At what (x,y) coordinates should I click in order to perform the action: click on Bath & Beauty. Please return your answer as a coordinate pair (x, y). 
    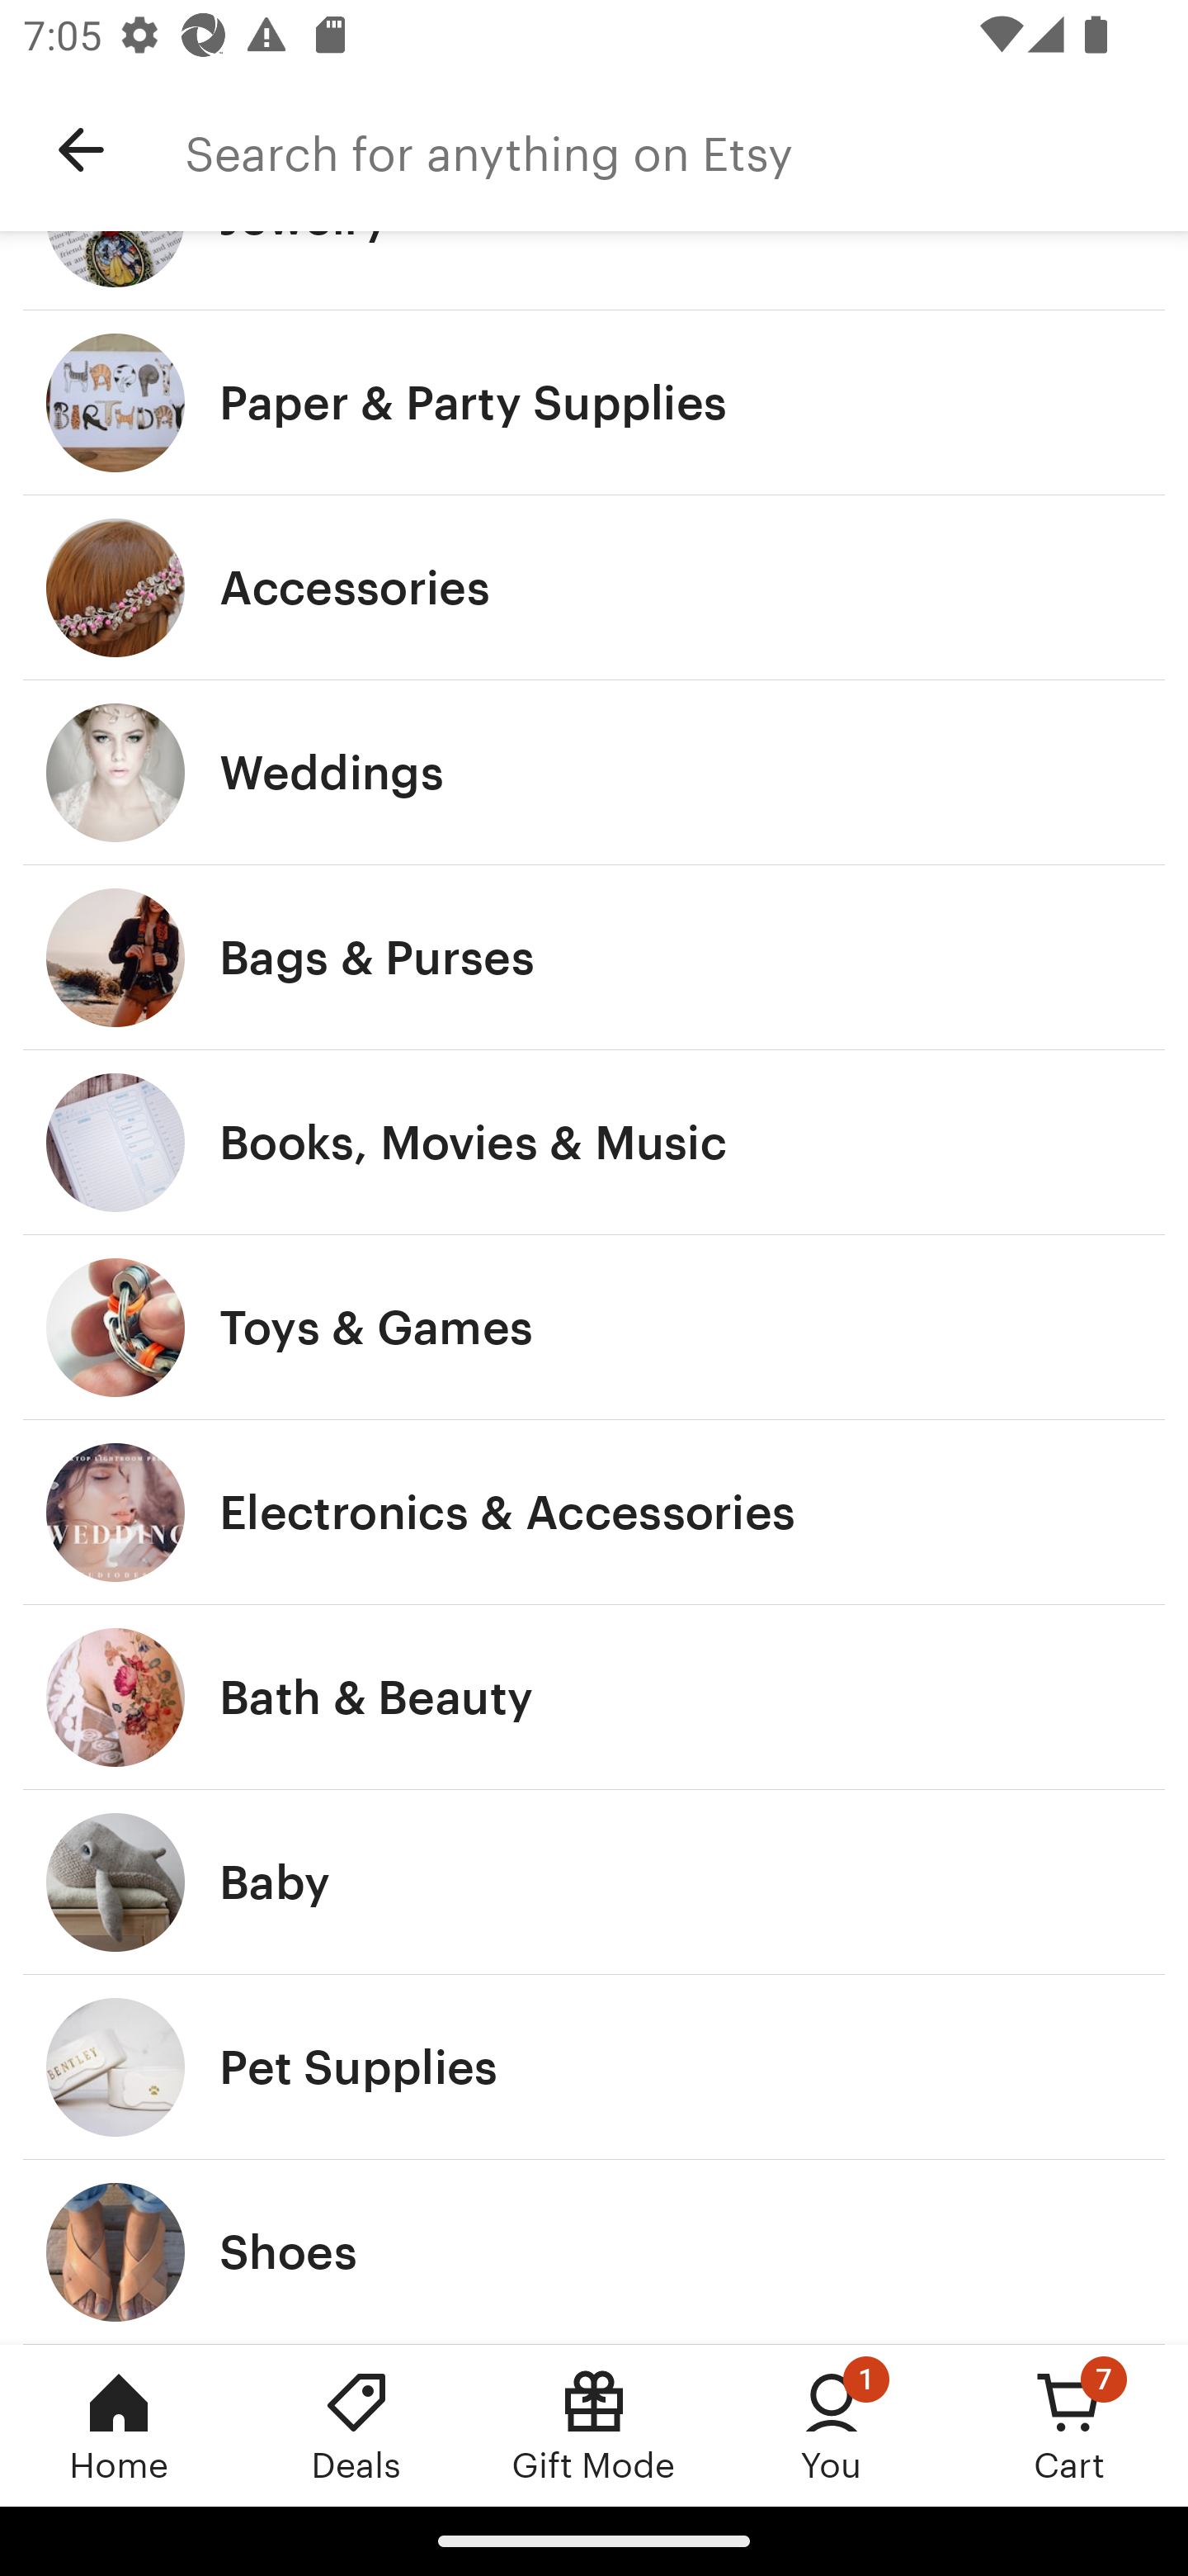
    Looking at the image, I should click on (594, 1698).